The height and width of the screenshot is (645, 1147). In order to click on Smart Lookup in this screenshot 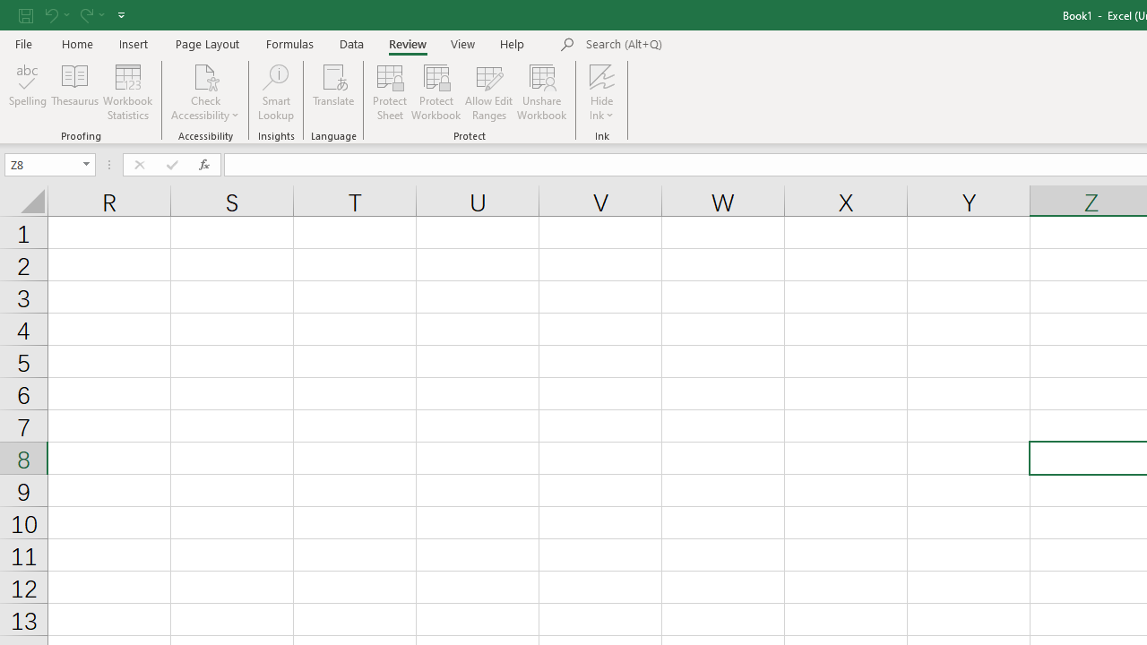, I will do `click(276, 91)`.